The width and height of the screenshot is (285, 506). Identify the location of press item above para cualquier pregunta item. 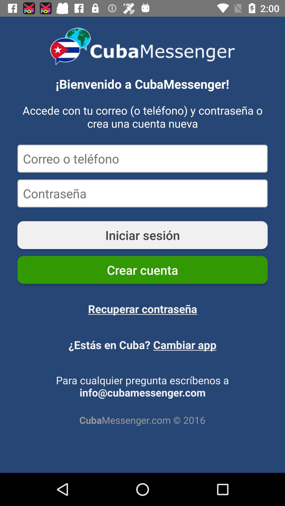
(142, 345).